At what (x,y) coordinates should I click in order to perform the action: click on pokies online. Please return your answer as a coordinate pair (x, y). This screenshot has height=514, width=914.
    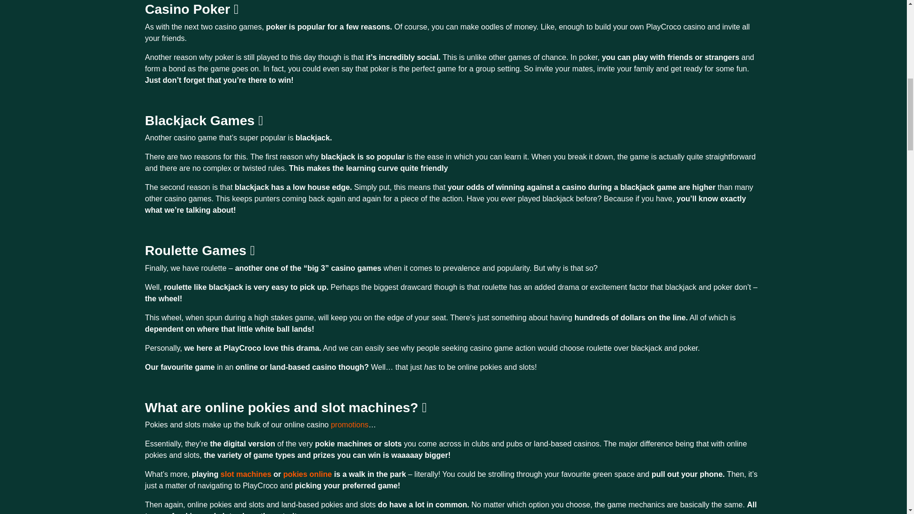
    Looking at the image, I should click on (308, 474).